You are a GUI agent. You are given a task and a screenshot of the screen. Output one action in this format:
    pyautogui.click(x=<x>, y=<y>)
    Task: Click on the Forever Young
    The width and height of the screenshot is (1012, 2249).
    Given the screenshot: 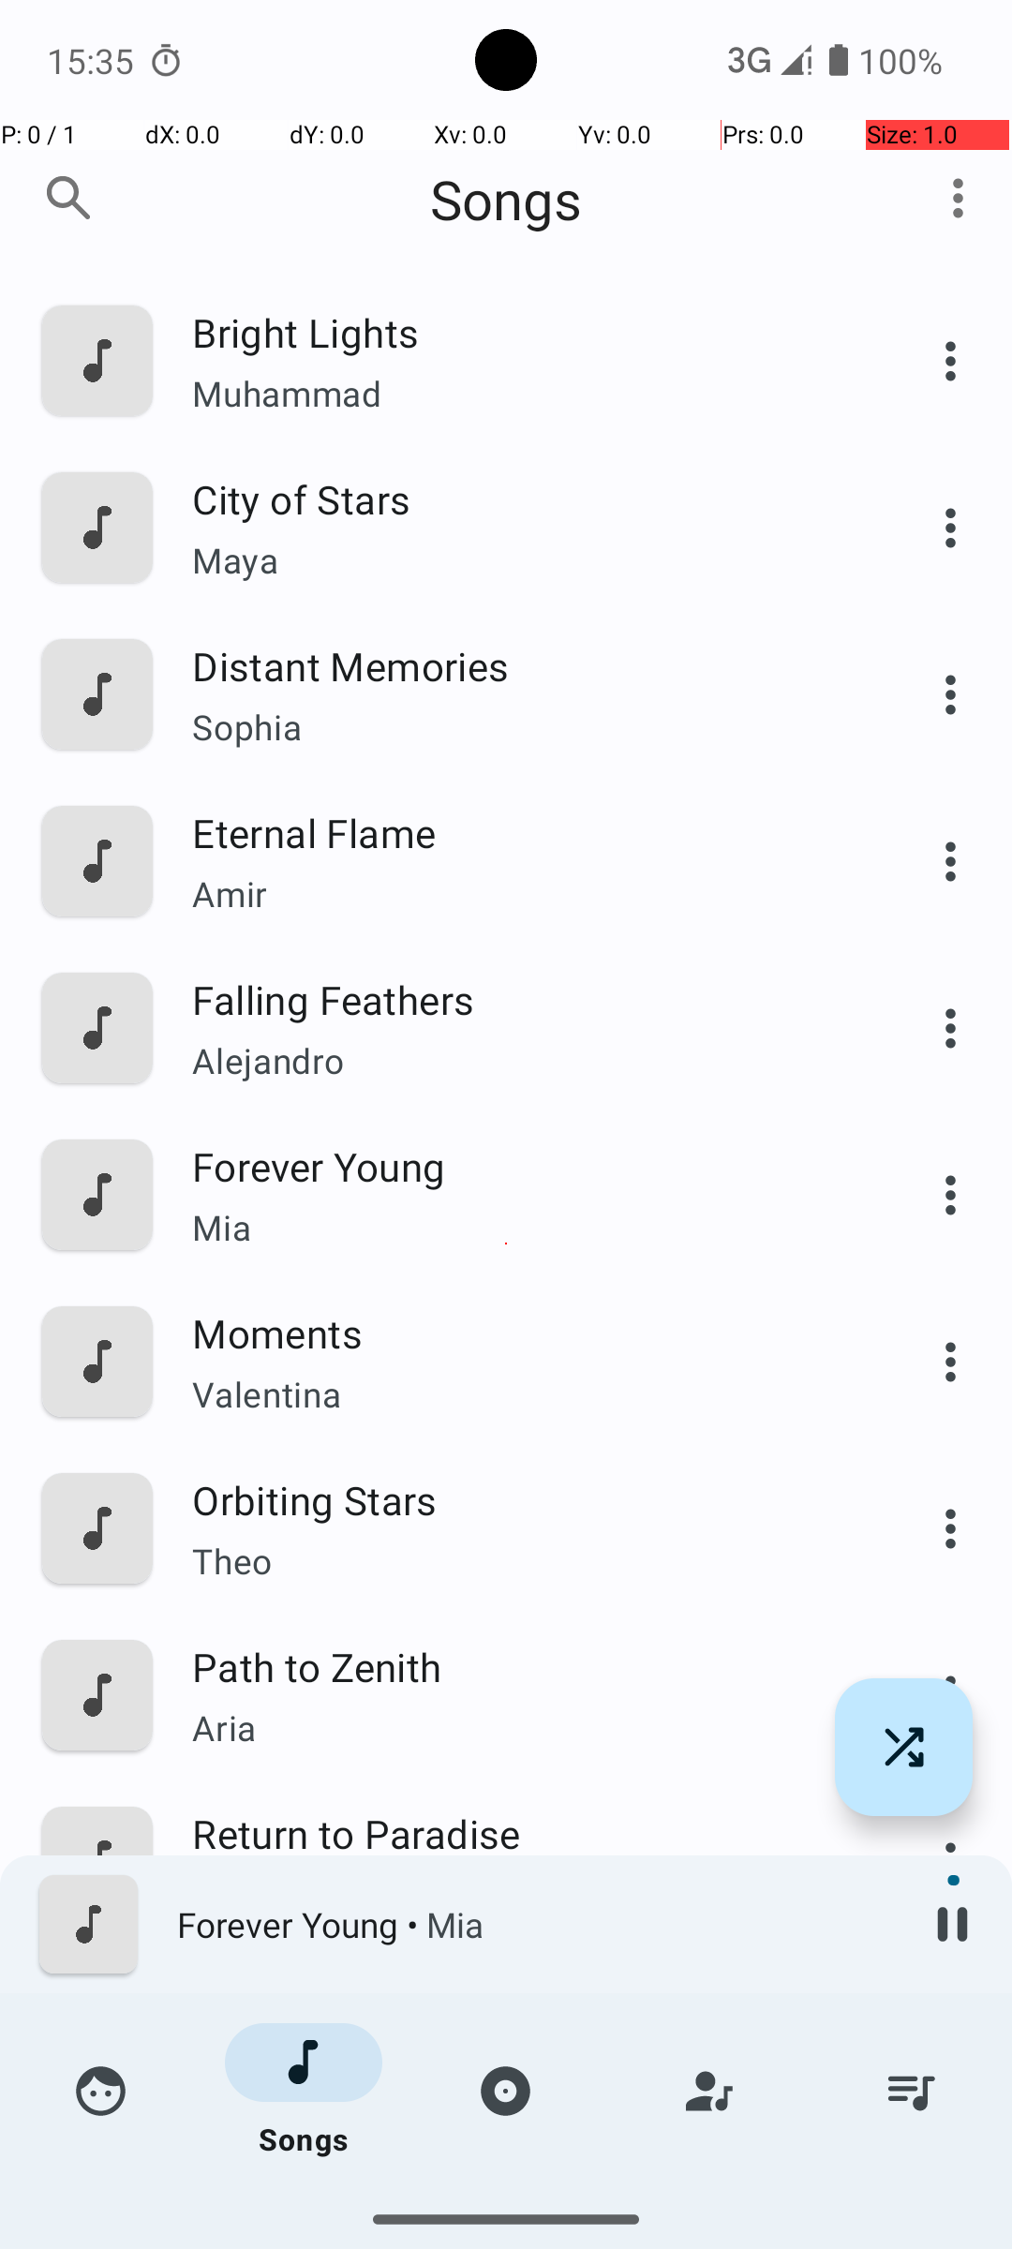 What is the action you would take?
    pyautogui.click(x=522, y=1166)
    